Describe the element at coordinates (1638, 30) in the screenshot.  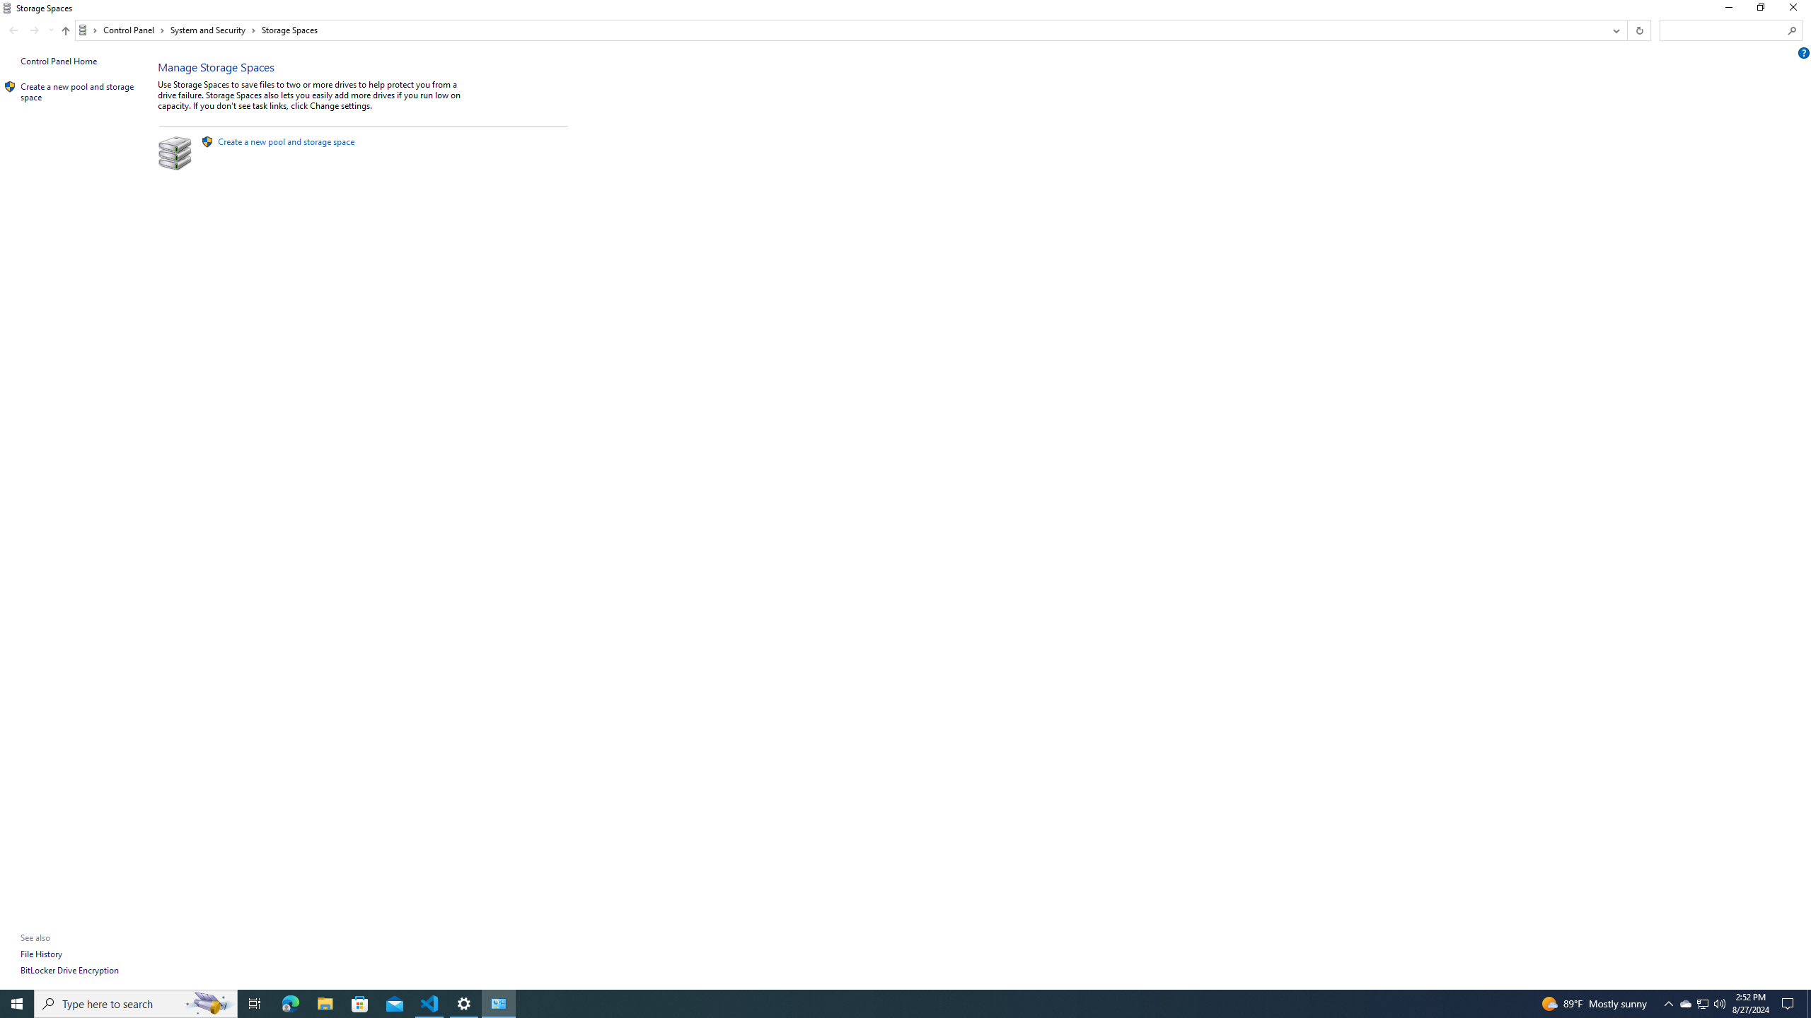
I see `Refresh "Storage Spaces" (F5)` at that location.